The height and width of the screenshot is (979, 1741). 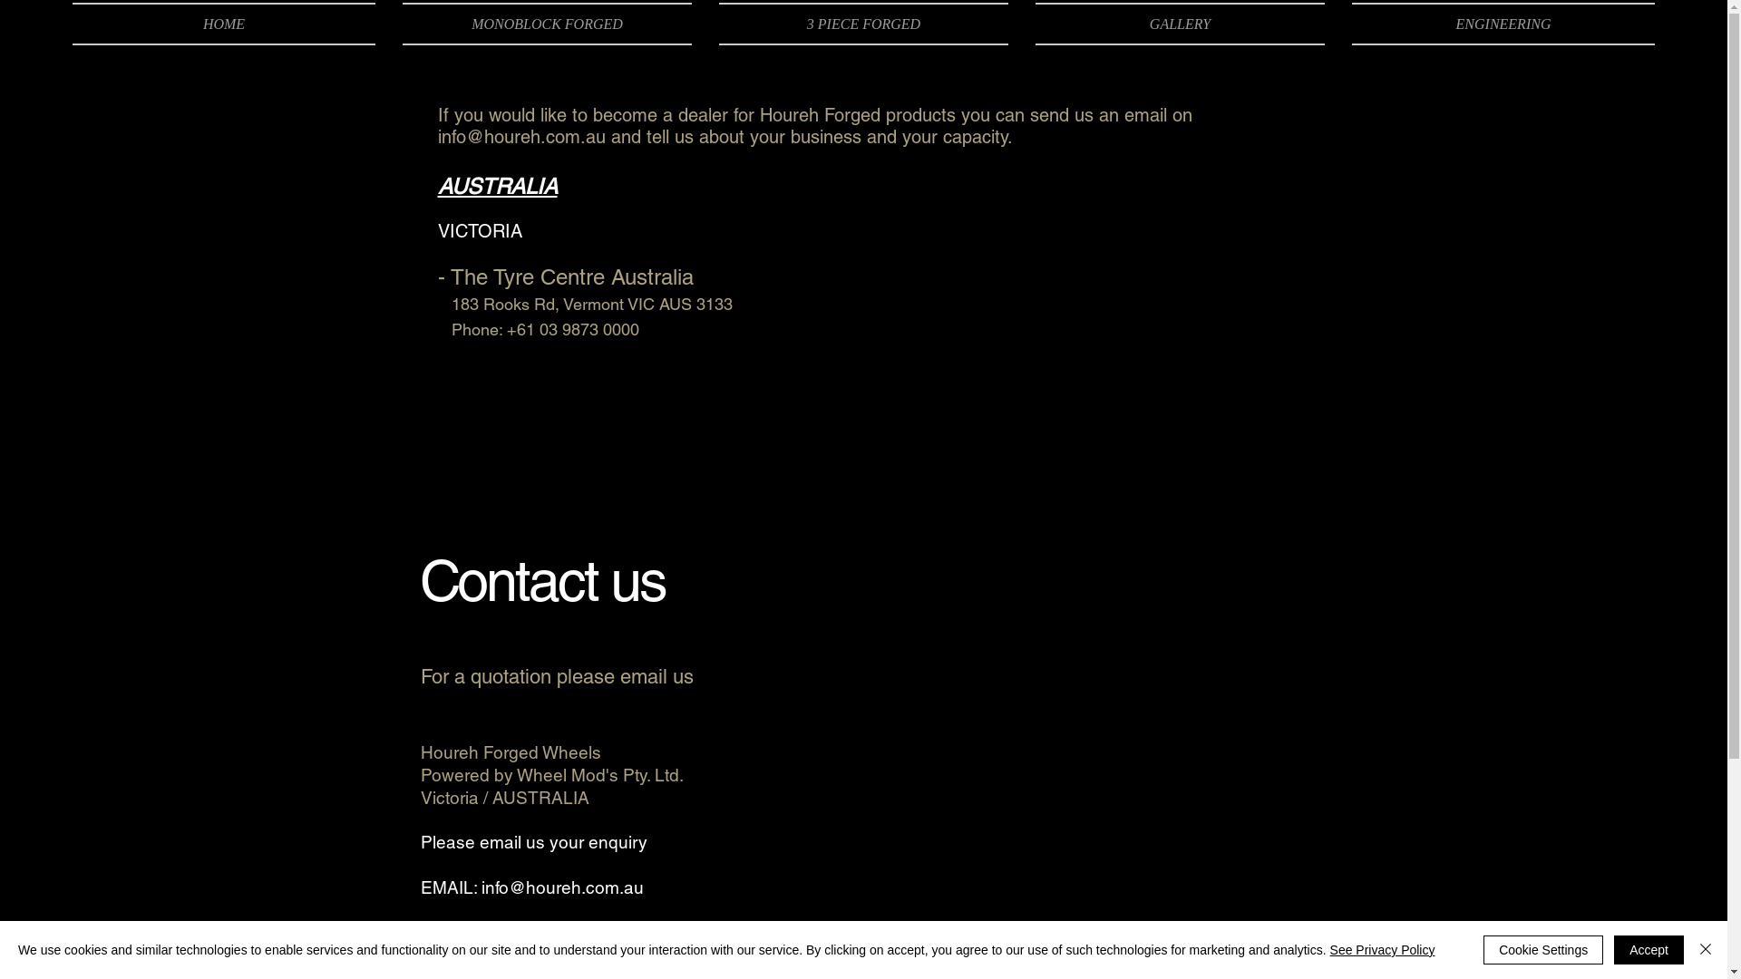 I want to click on ENGINEERING, so click(x=1496, y=24).